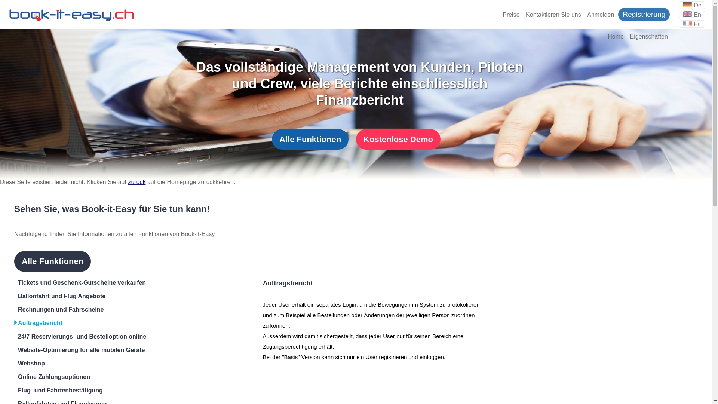 This screenshot has width=718, height=404. I want to click on Webshop, so click(120, 364).